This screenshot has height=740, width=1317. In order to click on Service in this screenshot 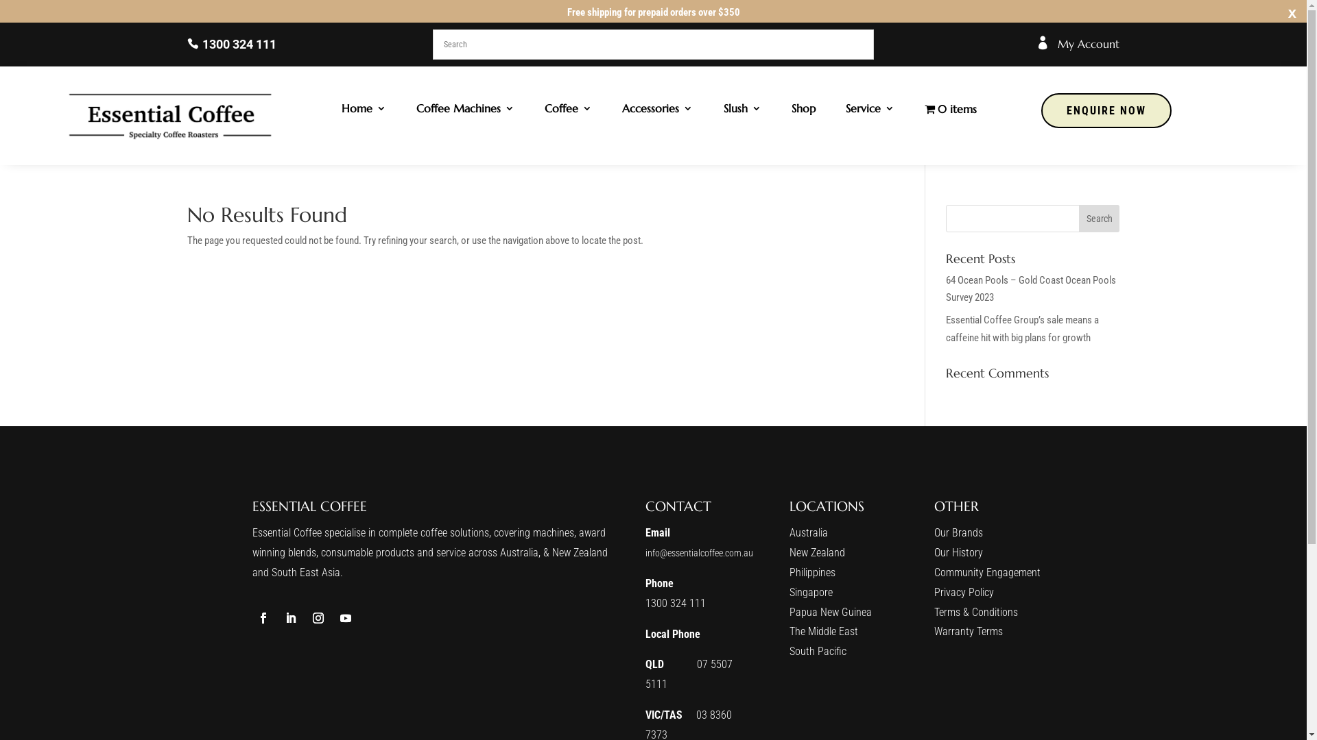, I will do `click(870, 111)`.